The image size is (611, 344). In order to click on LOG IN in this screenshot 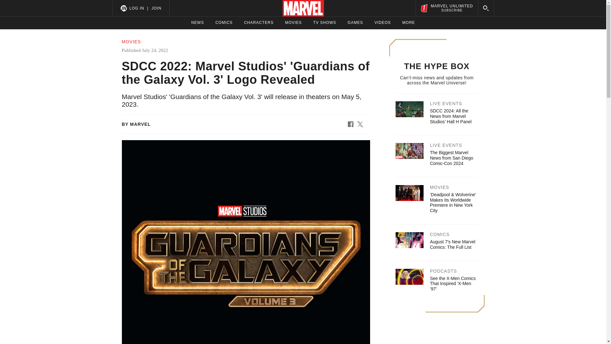, I will do `click(137, 8)`.